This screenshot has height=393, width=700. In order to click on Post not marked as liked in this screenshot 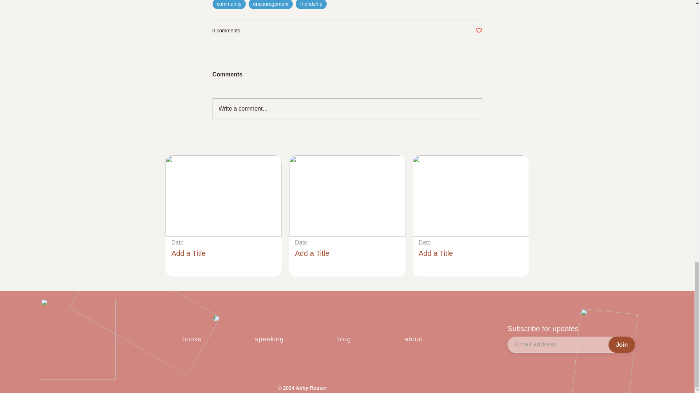, I will do `click(478, 31)`.